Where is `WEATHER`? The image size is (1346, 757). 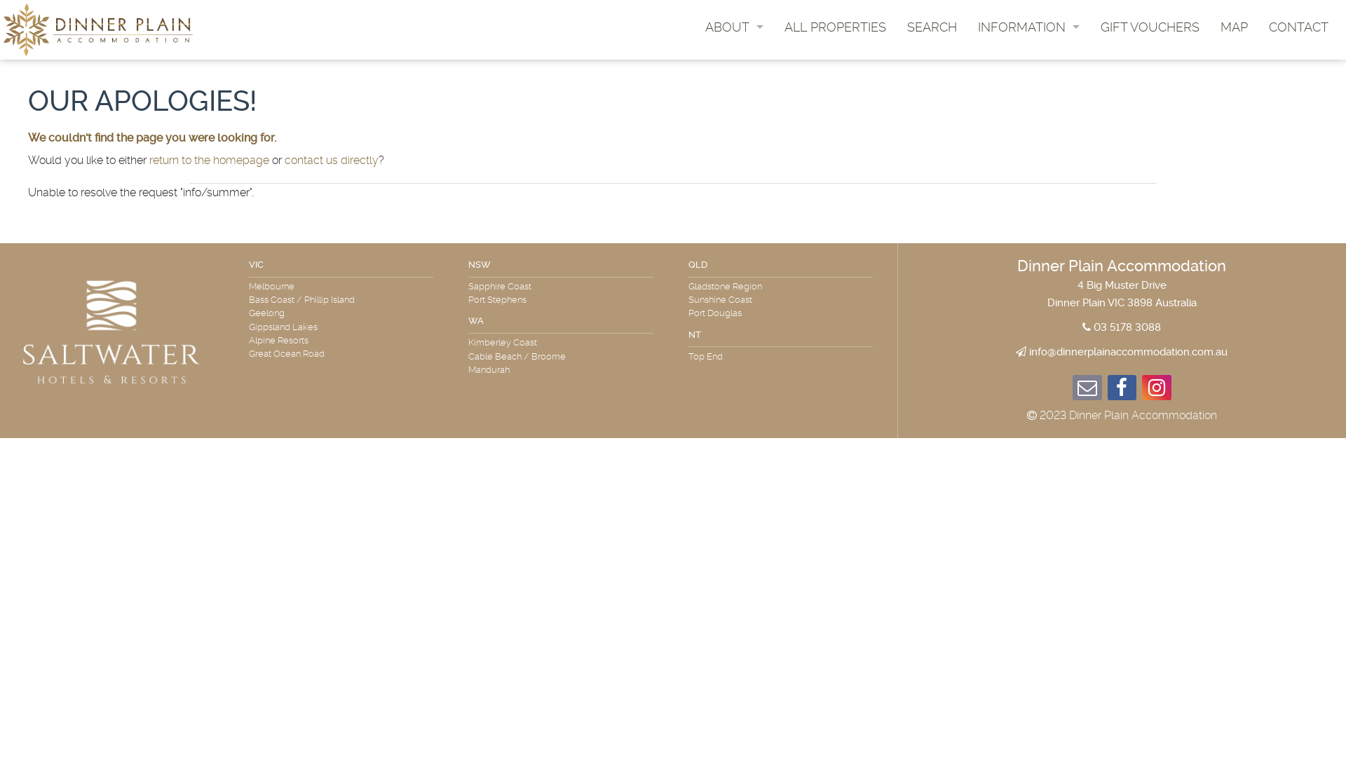 WEATHER is located at coordinates (1029, 133).